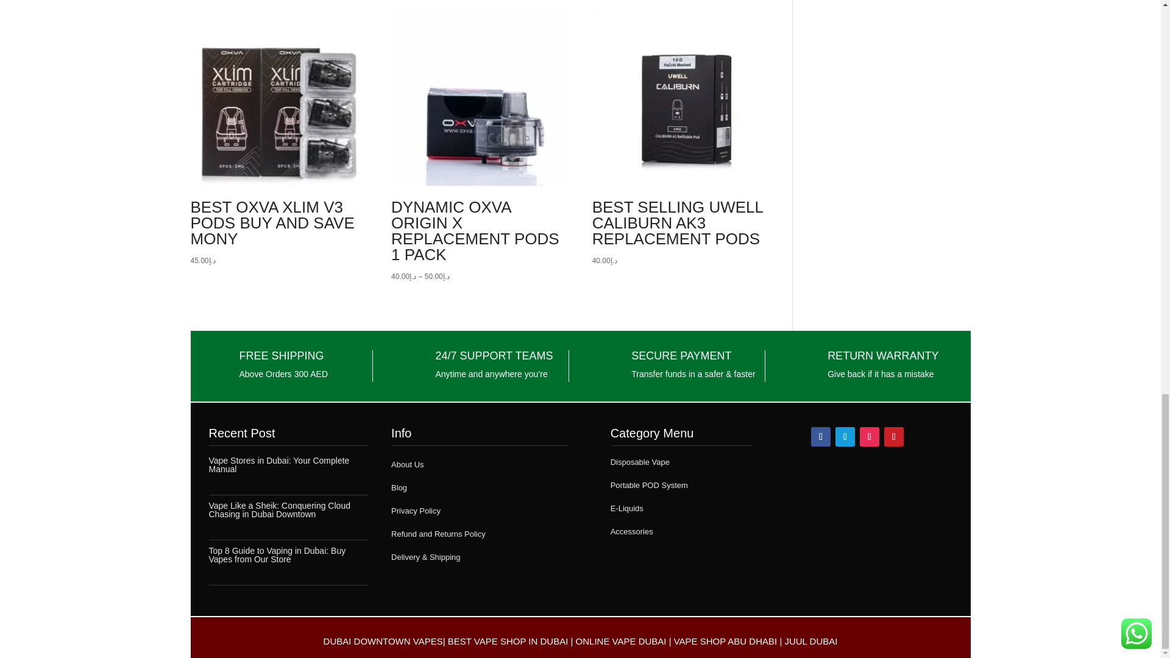 This screenshot has height=658, width=1170. What do you see at coordinates (870, 436) in the screenshot?
I see `Follow on Instagram` at bounding box center [870, 436].